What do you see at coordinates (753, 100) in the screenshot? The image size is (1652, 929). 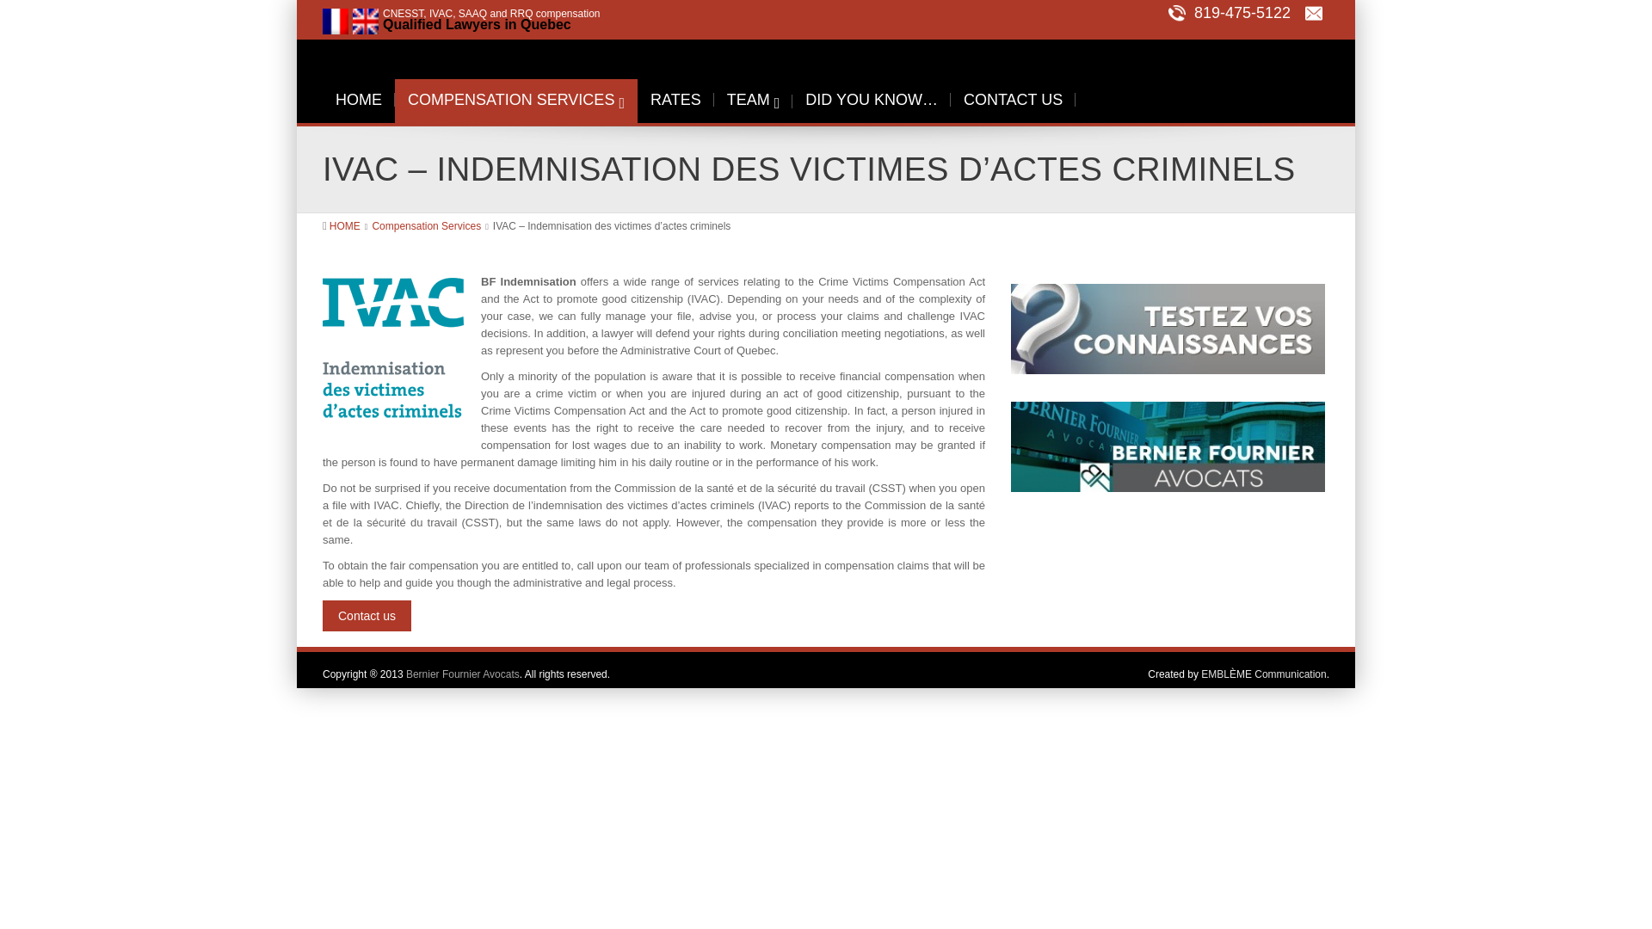 I see `TEAM` at bounding box center [753, 100].